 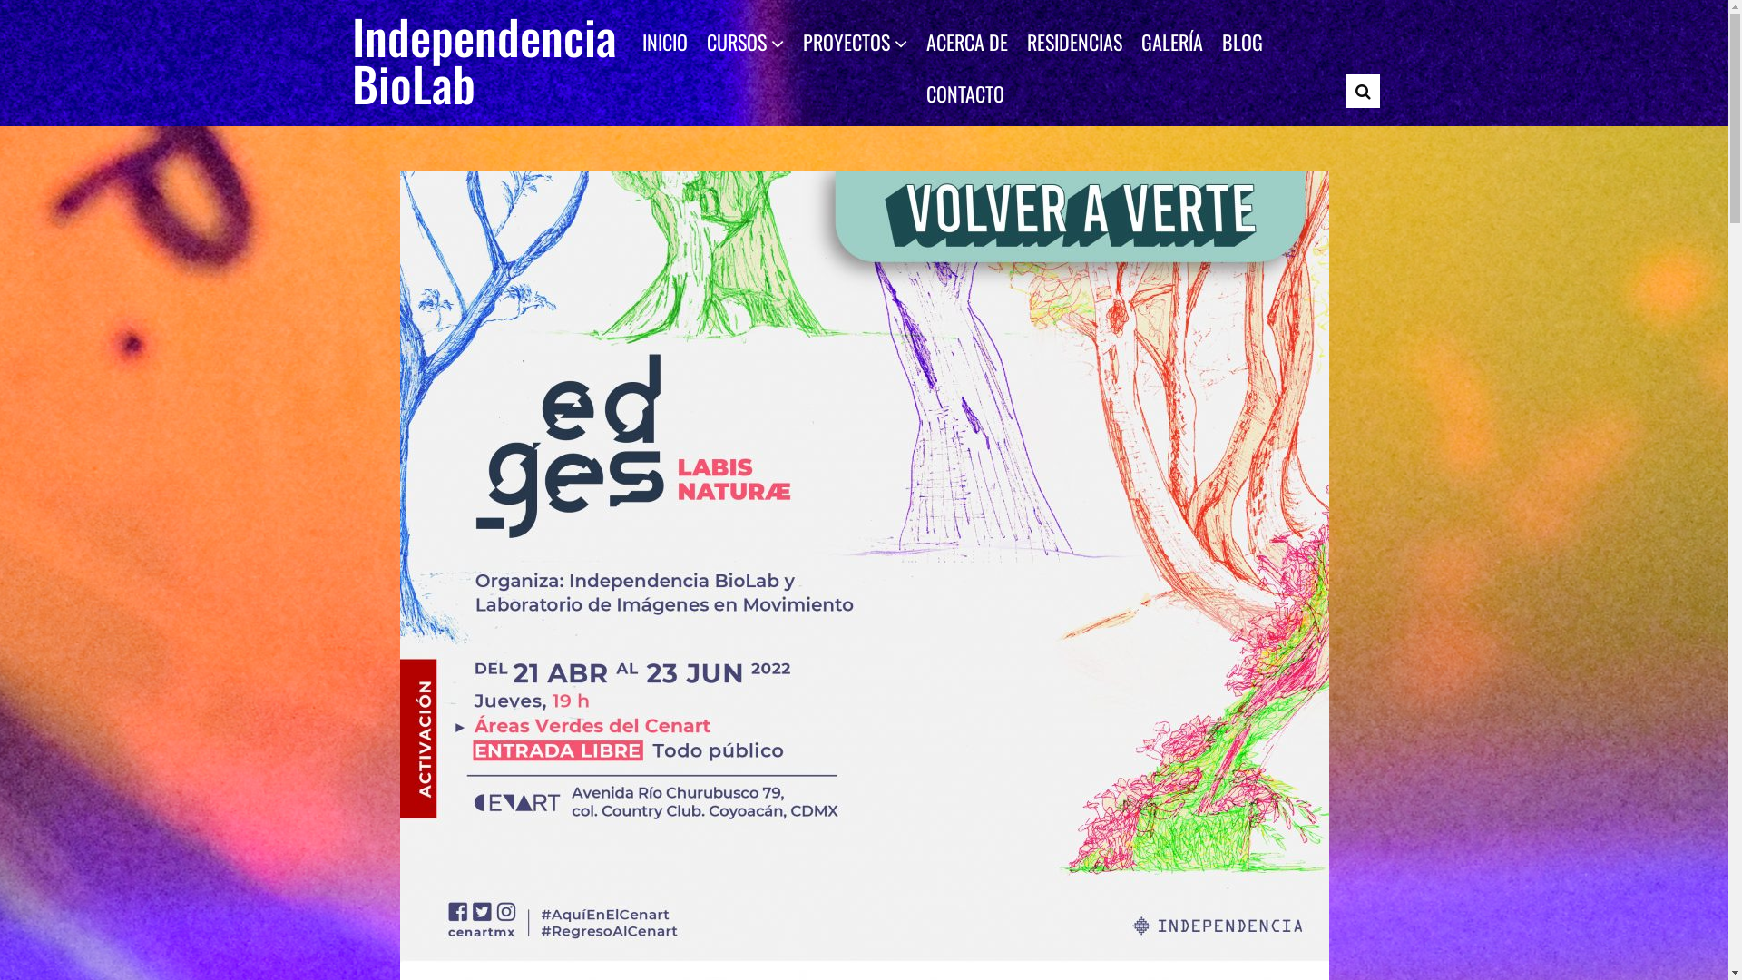 I want to click on INICIO, so click(x=665, y=42).